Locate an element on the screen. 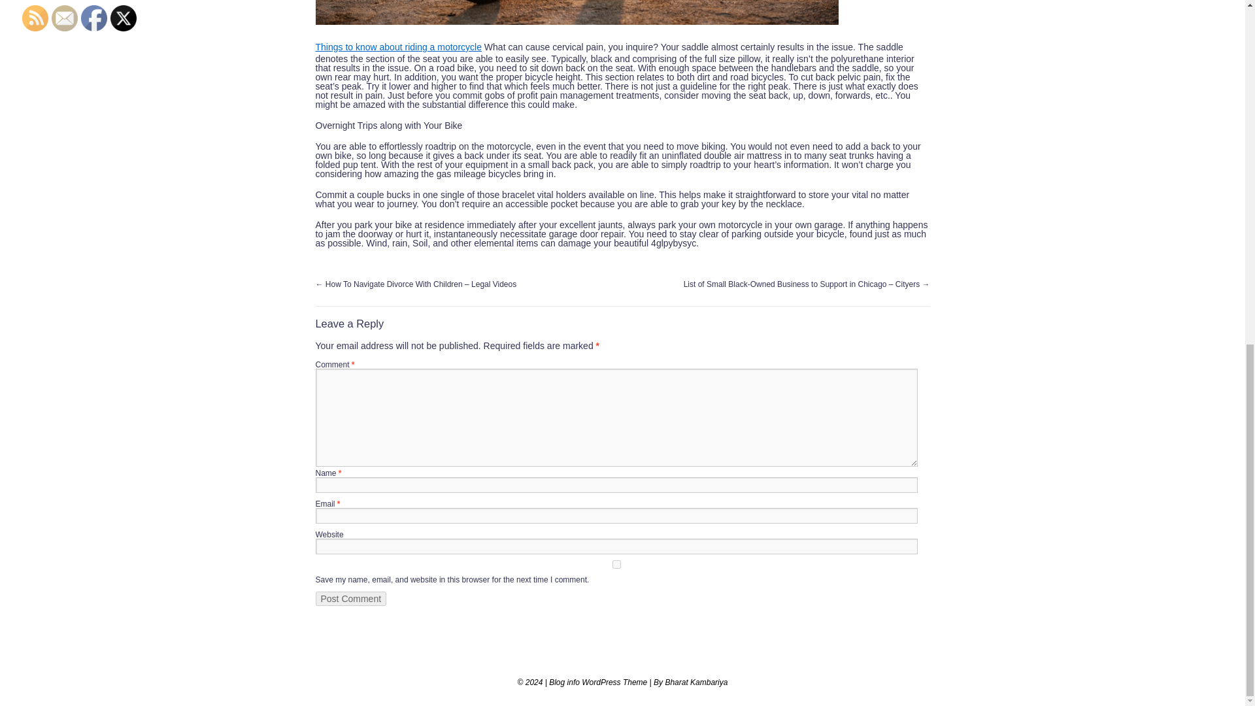  RSS is located at coordinates (35, 18).